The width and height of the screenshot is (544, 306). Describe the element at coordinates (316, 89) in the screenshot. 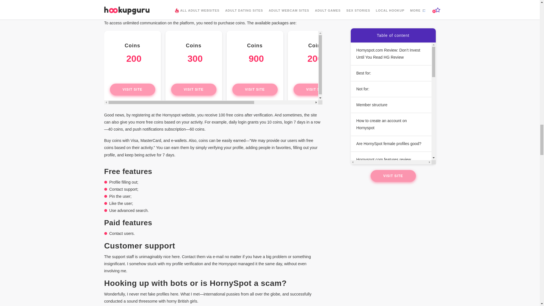

I see `VISIT SITE` at that location.